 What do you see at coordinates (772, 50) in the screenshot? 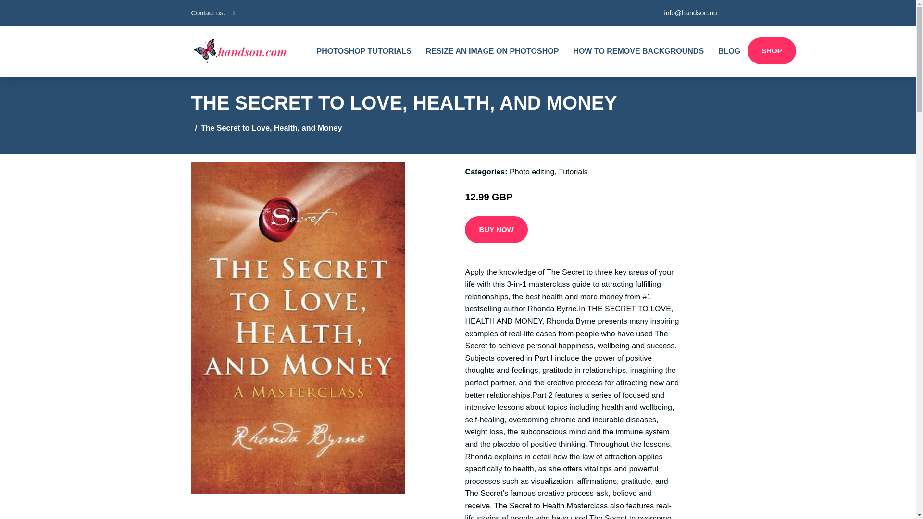
I see `SHOP` at bounding box center [772, 50].